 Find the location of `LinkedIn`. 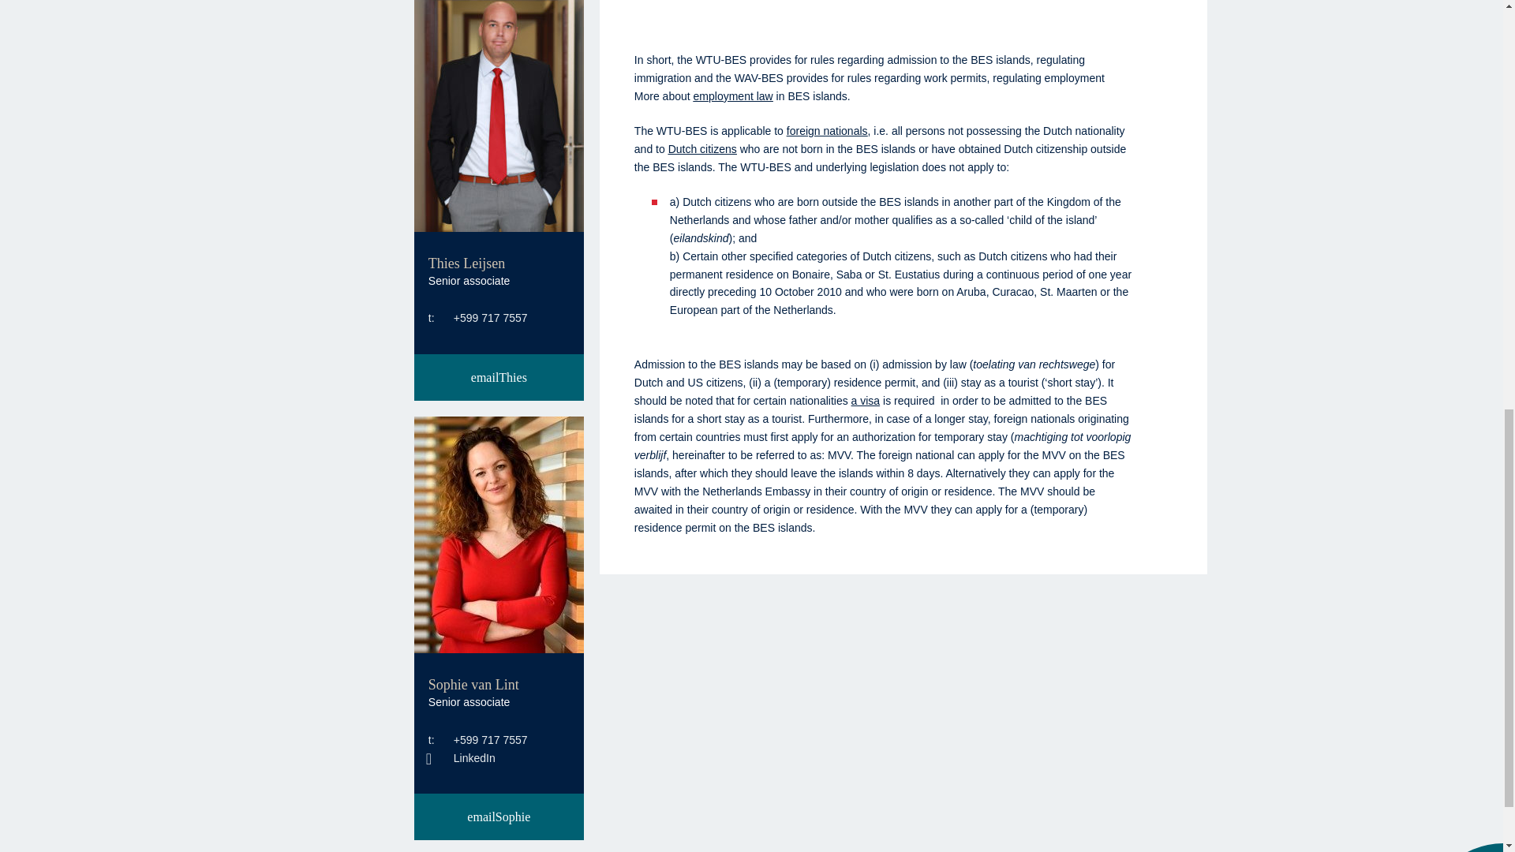

LinkedIn is located at coordinates (462, 757).